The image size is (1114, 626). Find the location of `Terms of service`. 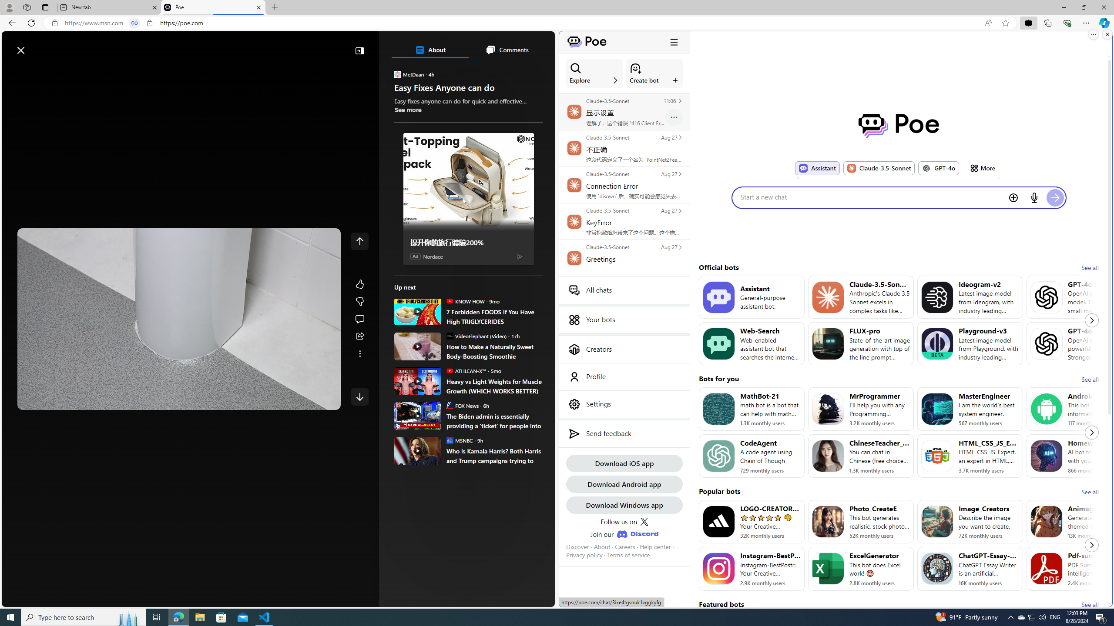

Terms of service is located at coordinates (629, 555).